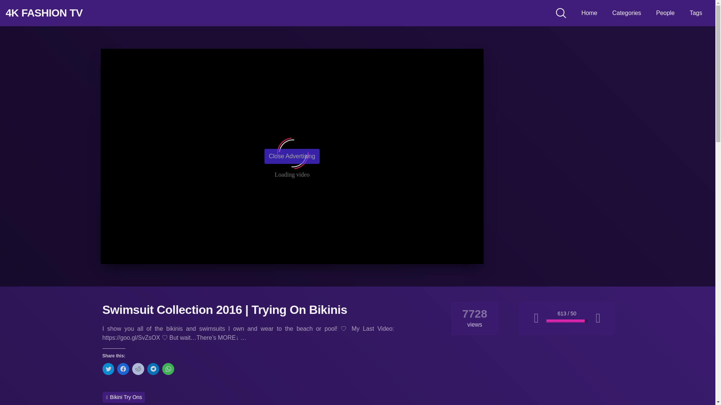 Image resolution: width=721 pixels, height=405 pixels. Describe the element at coordinates (589, 13) in the screenshot. I see `Home` at that location.